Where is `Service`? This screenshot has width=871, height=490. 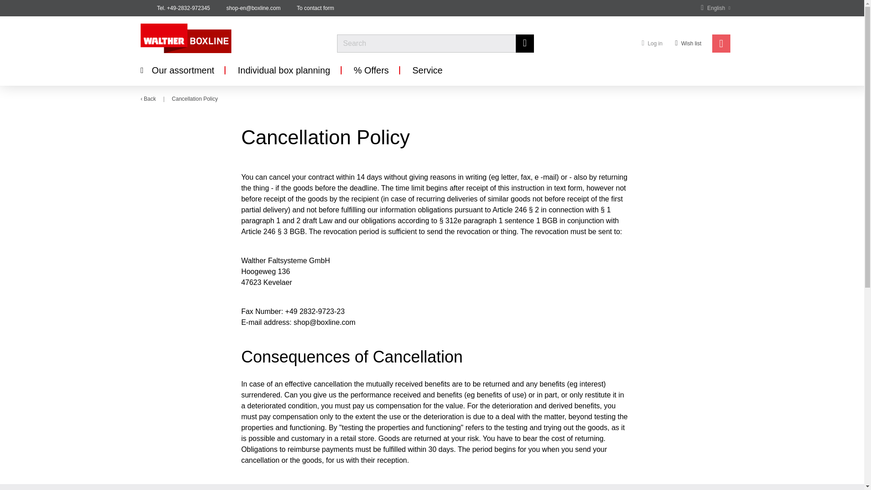
Service is located at coordinates (427, 70).